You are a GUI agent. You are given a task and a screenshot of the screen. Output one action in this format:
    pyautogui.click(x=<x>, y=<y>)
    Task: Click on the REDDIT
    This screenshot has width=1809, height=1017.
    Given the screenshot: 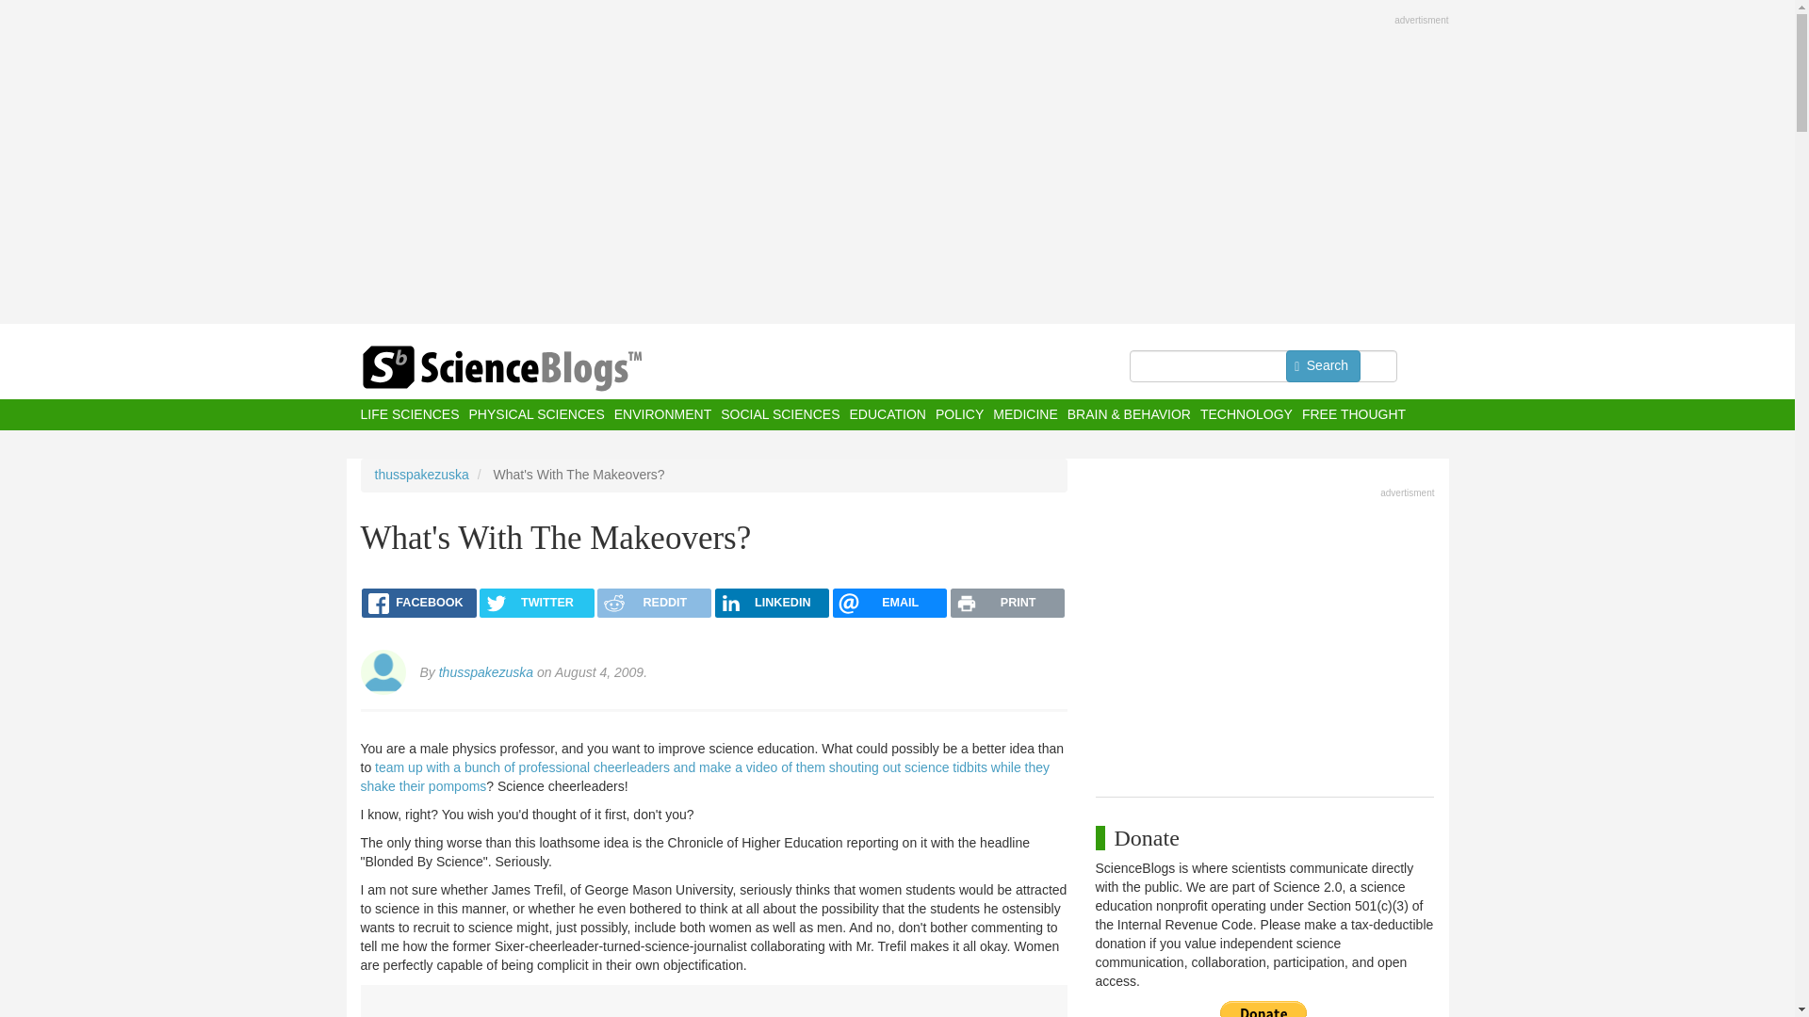 What is the action you would take?
    pyautogui.click(x=654, y=603)
    